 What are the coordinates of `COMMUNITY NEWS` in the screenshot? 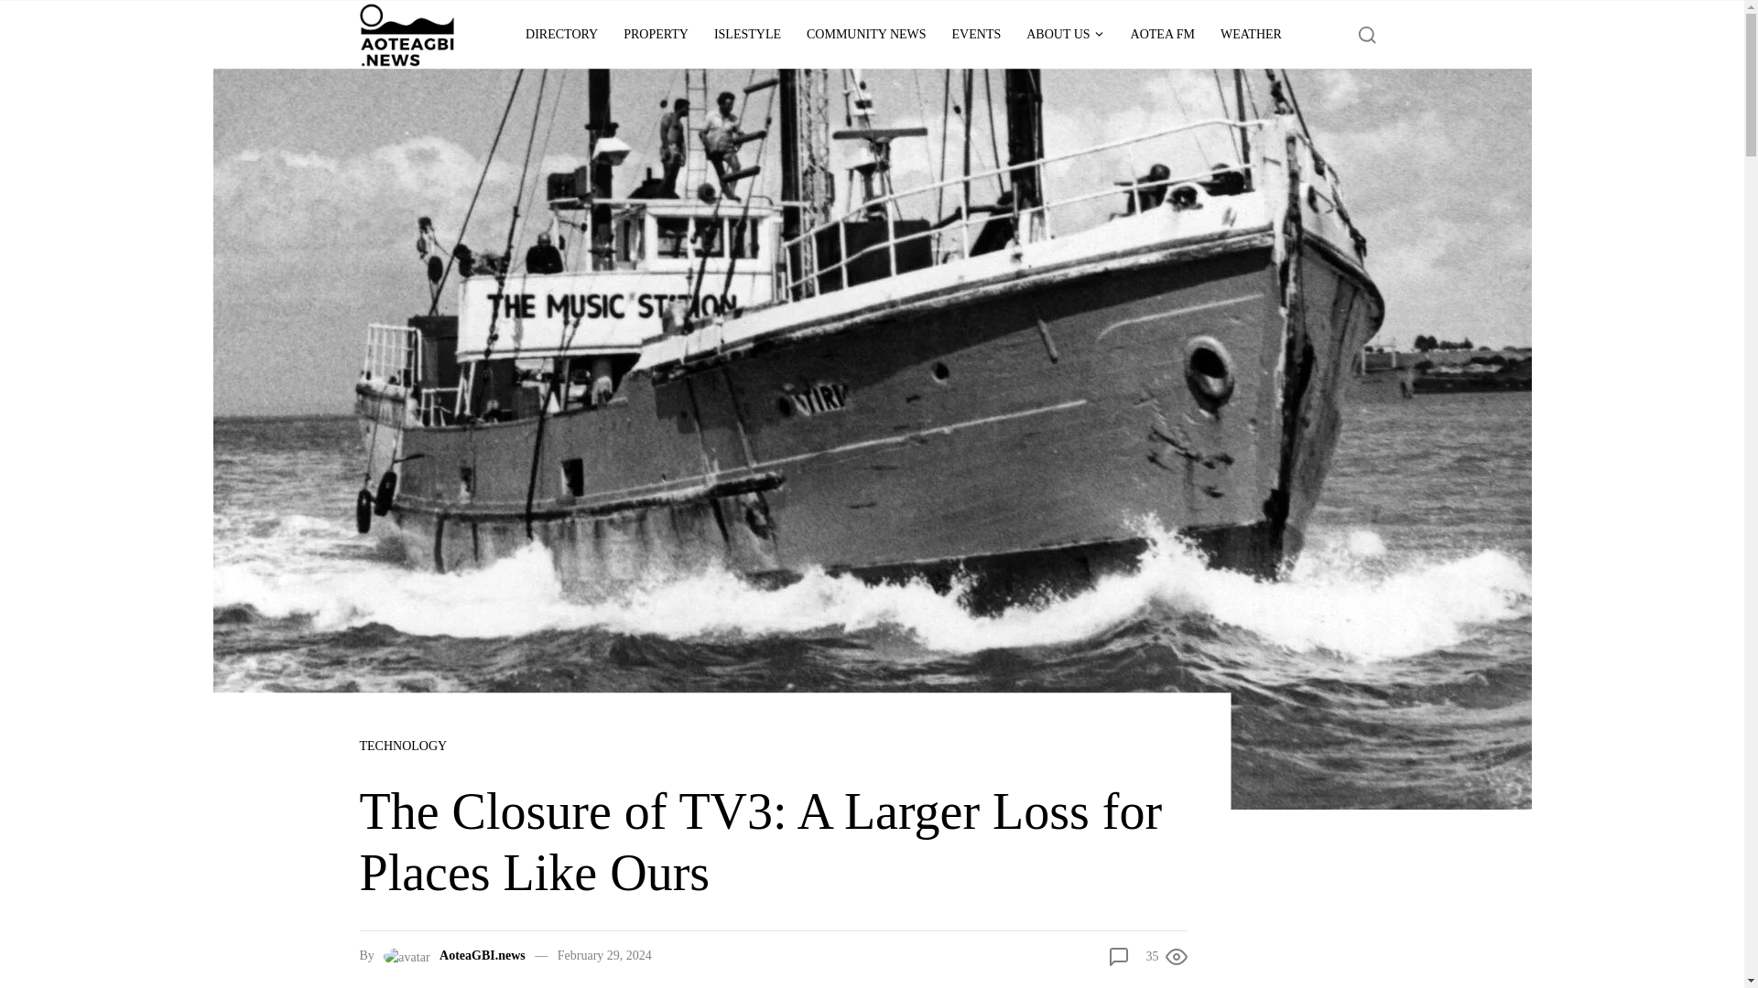 It's located at (866, 35).